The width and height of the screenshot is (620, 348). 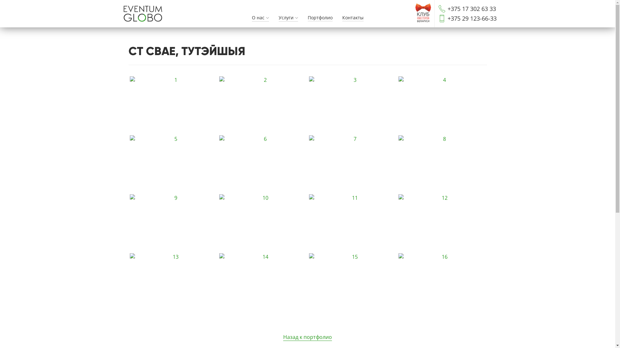 What do you see at coordinates (173, 164) in the screenshot?
I see `5` at bounding box center [173, 164].